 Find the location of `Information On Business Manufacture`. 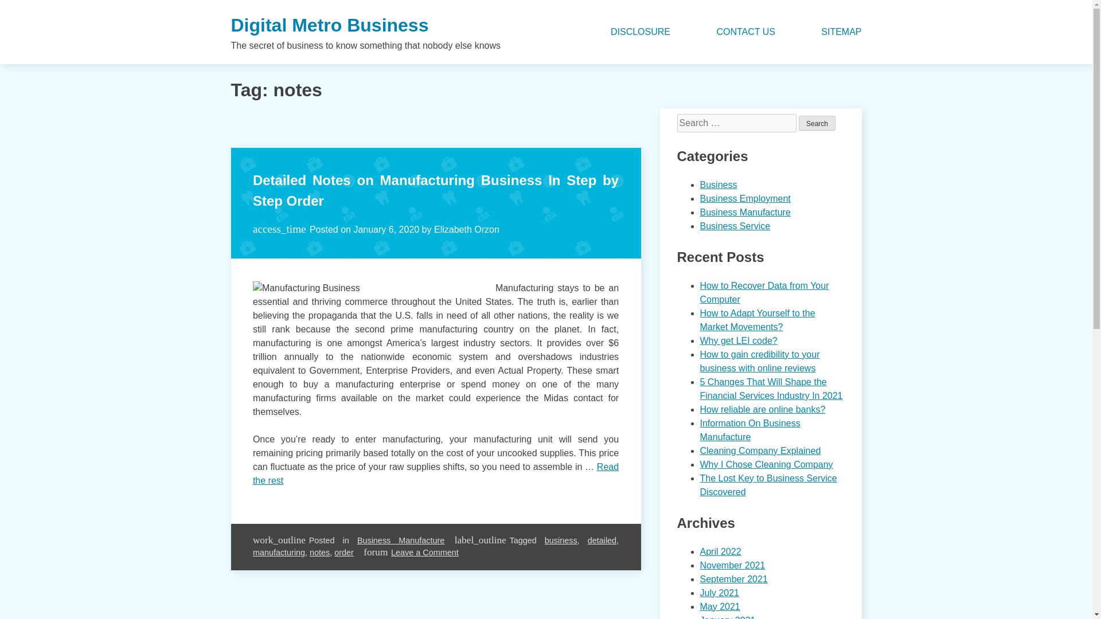

Information On Business Manufacture is located at coordinates (749, 430).